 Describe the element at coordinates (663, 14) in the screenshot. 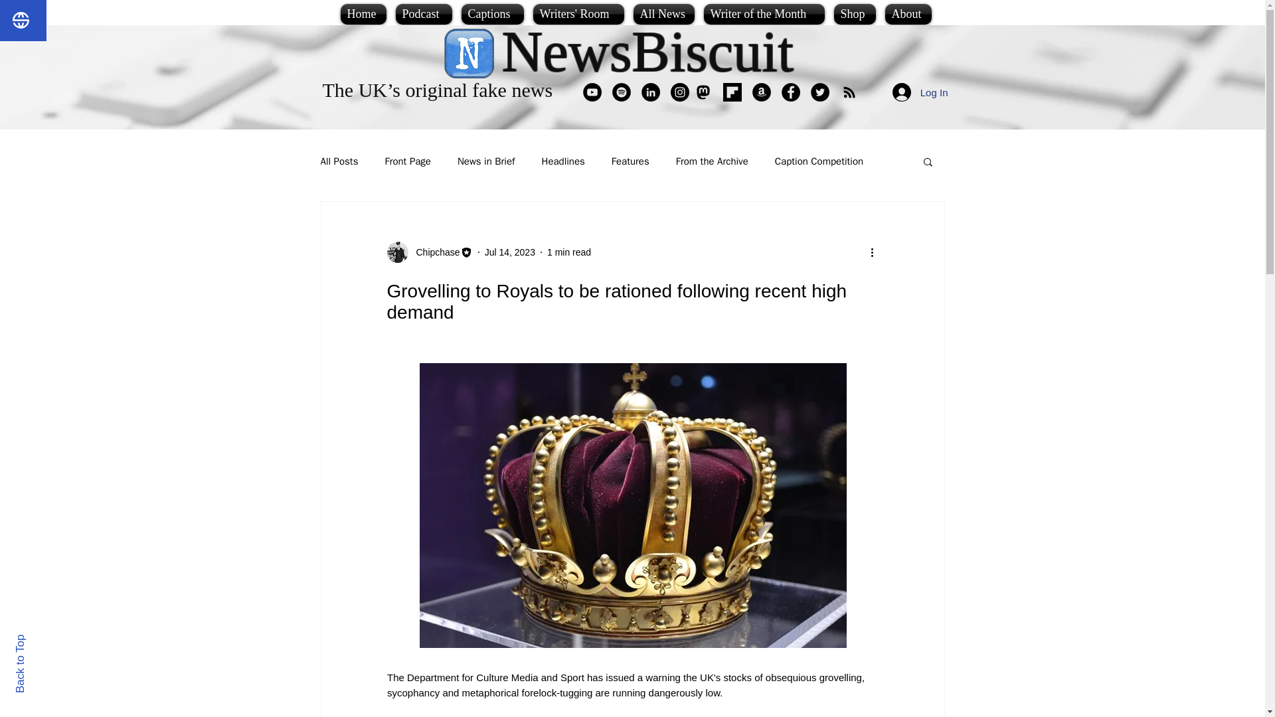

I see `All News` at that location.